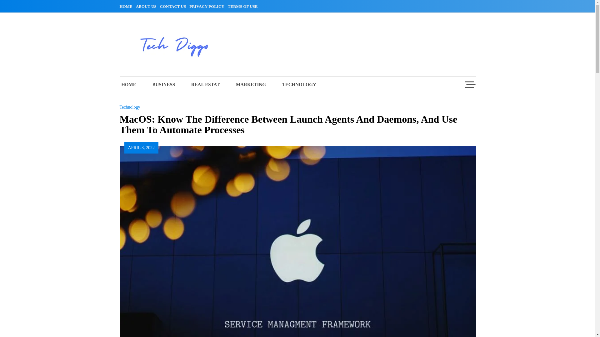 The height and width of the screenshot is (337, 600). I want to click on TERMS OF USE, so click(244, 6).